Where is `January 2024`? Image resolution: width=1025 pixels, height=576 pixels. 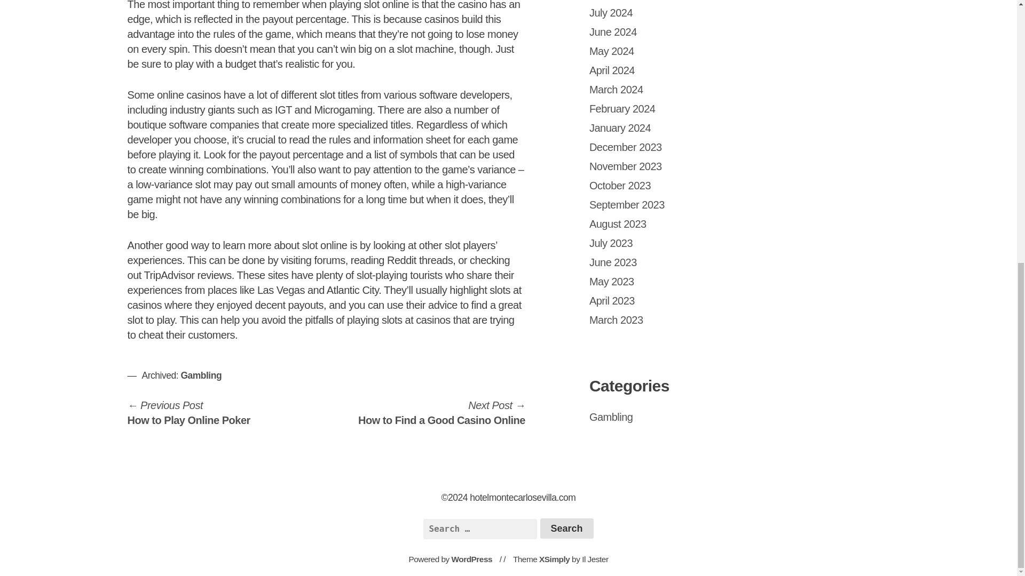 January 2024 is located at coordinates (620, 127).